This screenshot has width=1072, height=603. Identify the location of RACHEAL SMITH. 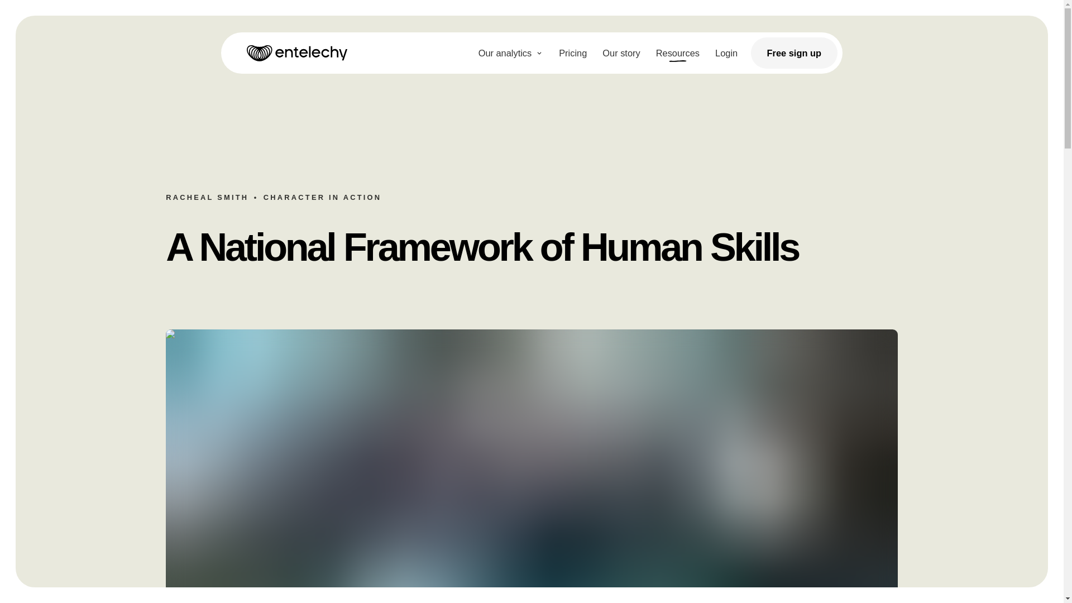
(207, 197).